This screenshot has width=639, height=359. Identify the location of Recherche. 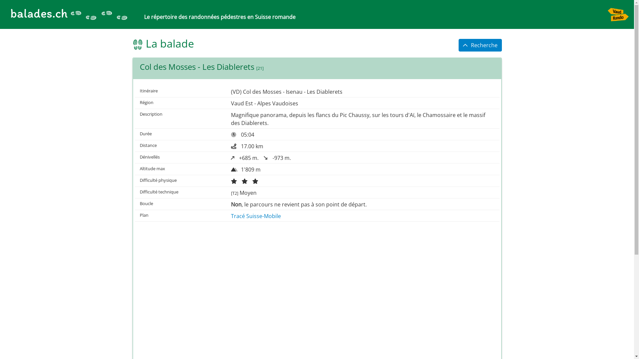
(480, 45).